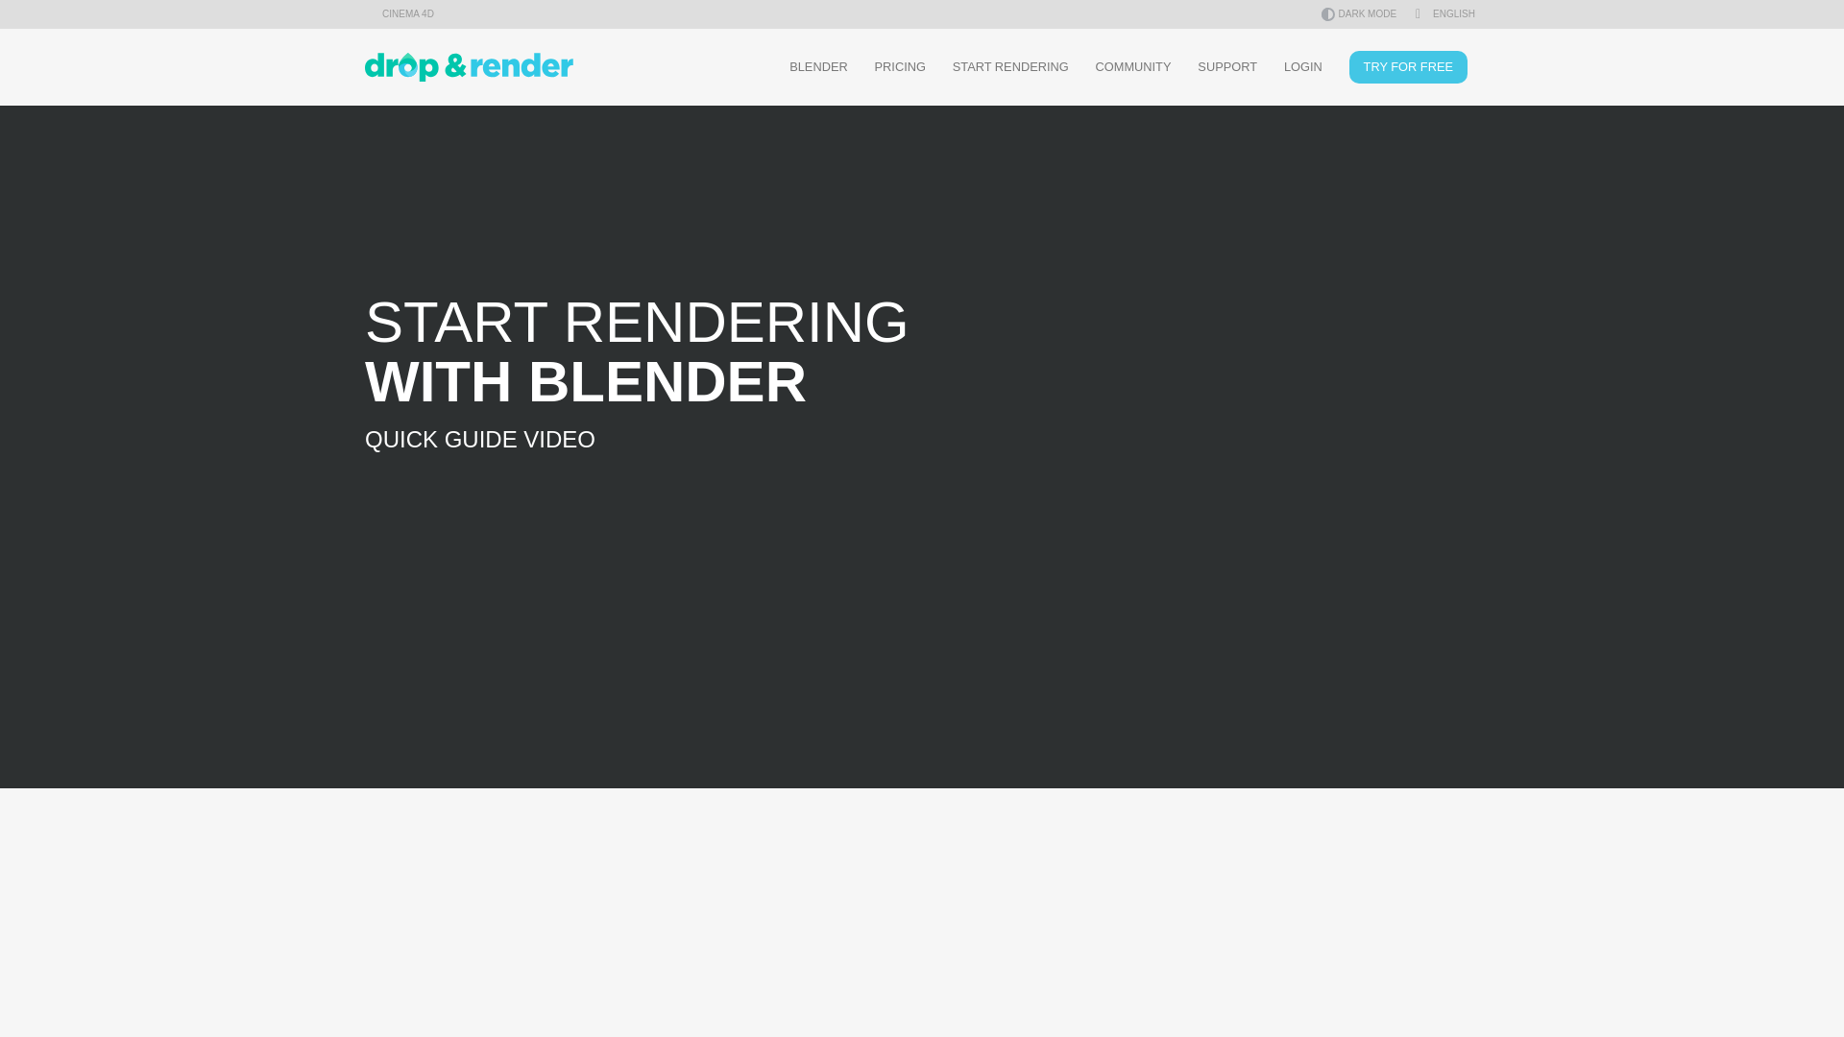 This screenshot has height=1037, width=1844. Describe the element at coordinates (1445, 14) in the screenshot. I see `English` at that location.